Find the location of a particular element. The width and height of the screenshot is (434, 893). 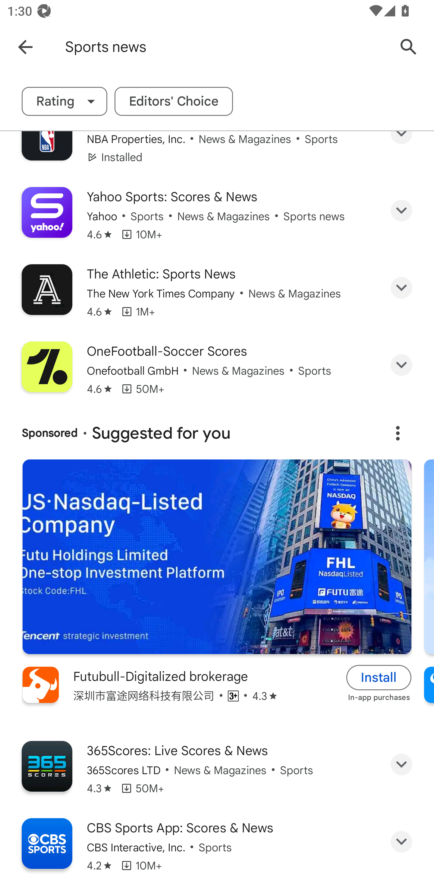

Search Google Play is located at coordinates (409, 46).